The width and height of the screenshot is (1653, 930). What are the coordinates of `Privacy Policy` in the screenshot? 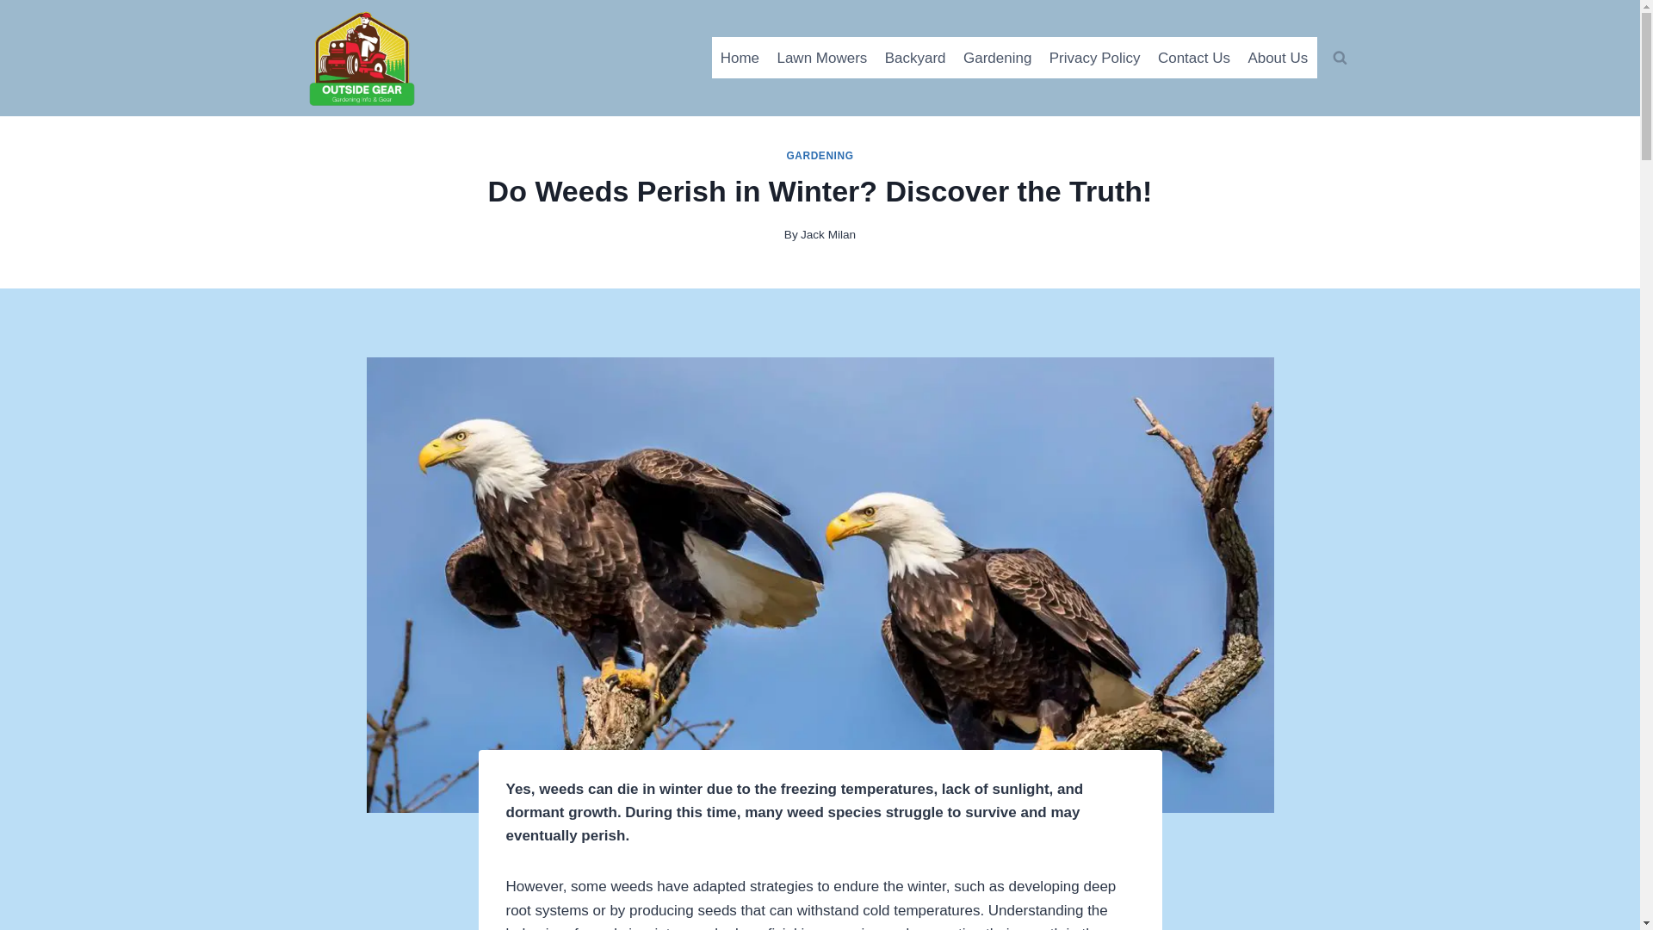 It's located at (1095, 57).